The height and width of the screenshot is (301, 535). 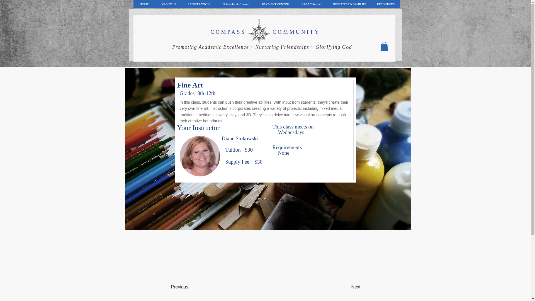 I want to click on ABOUT US, so click(x=168, y=4).